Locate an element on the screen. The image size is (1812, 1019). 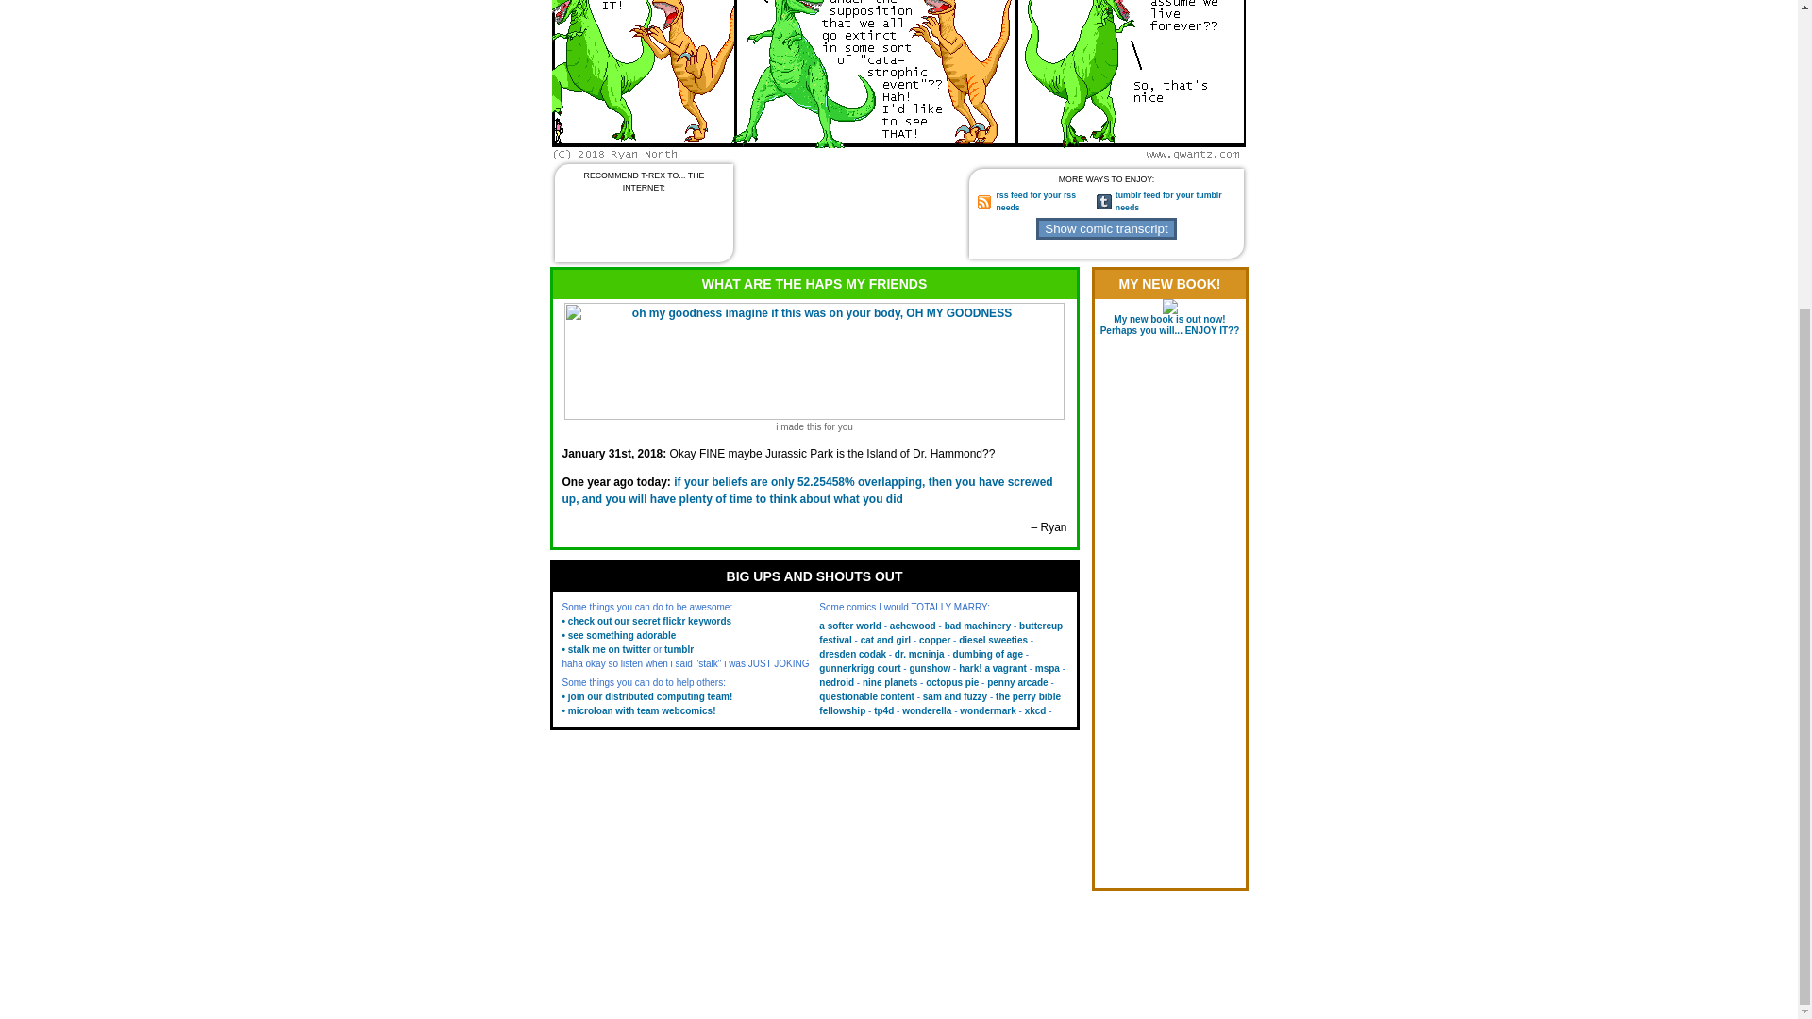
tumblr feed for your tumblr needs is located at coordinates (1168, 200).